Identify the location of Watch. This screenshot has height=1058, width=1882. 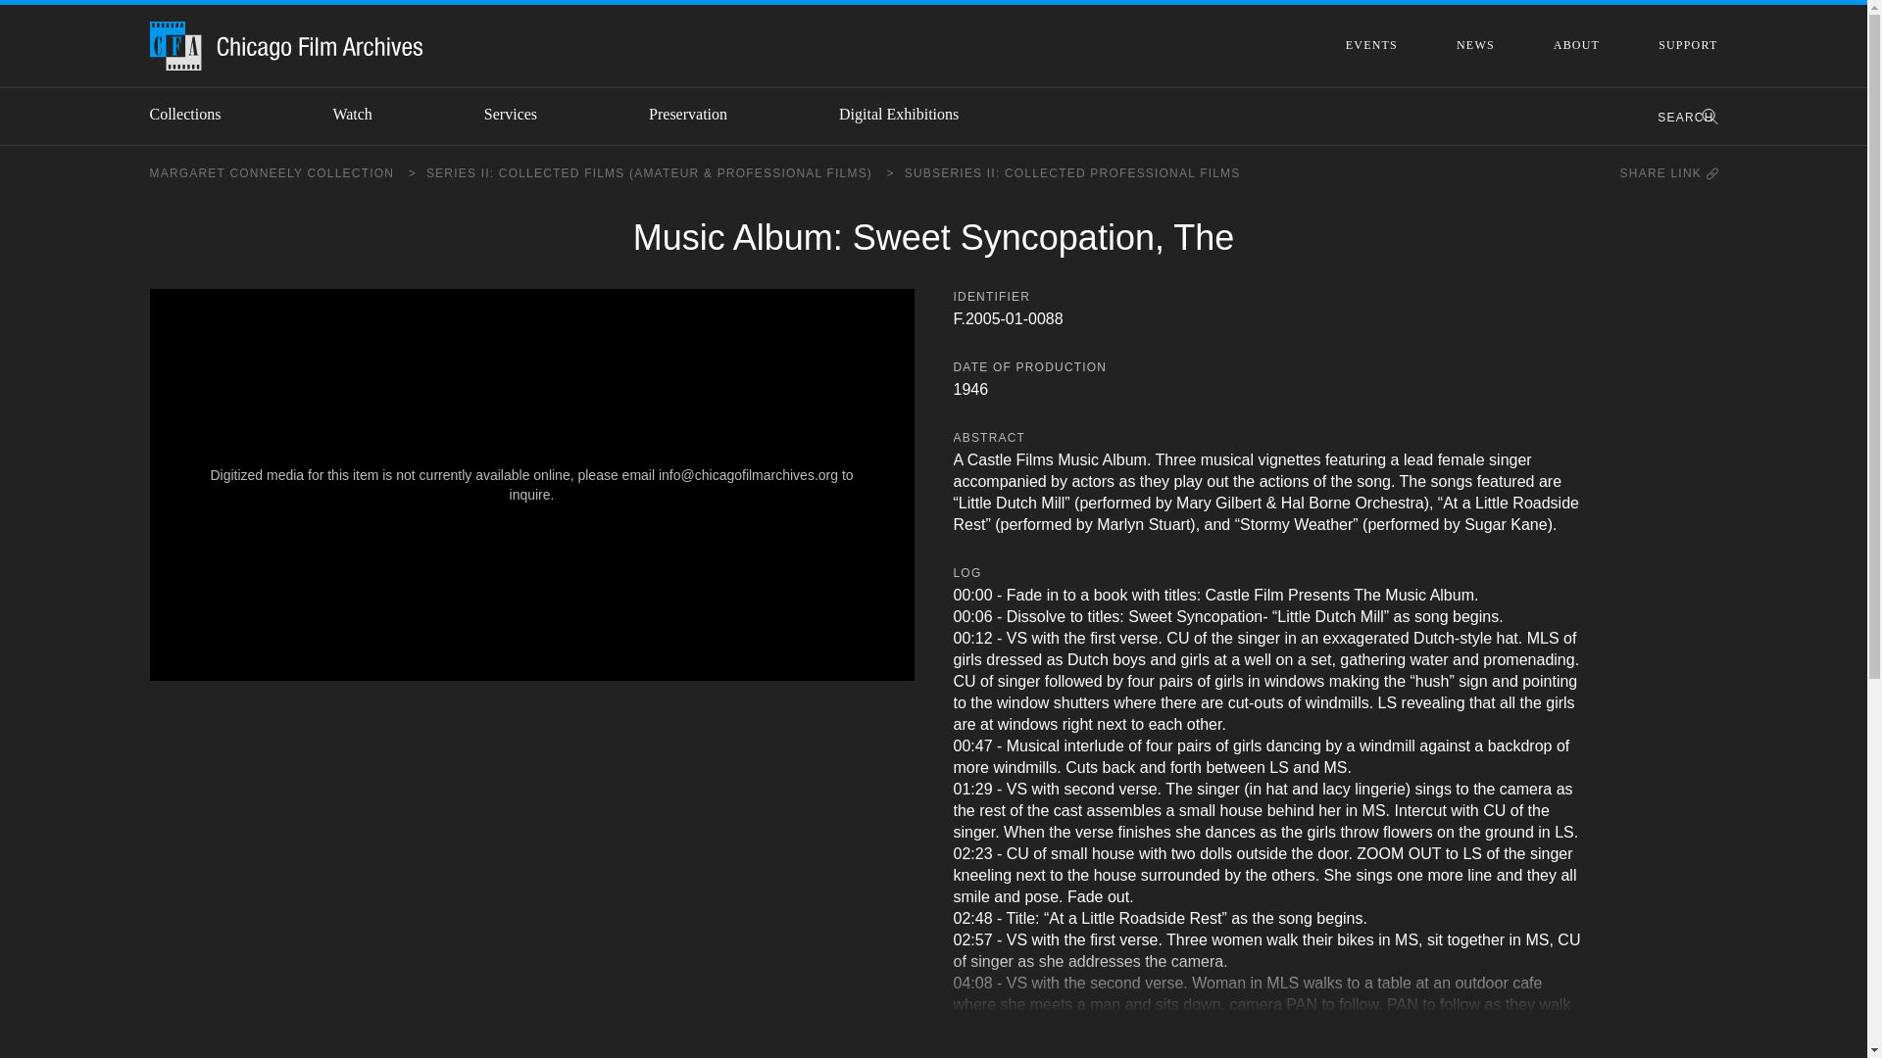
(369, 114).